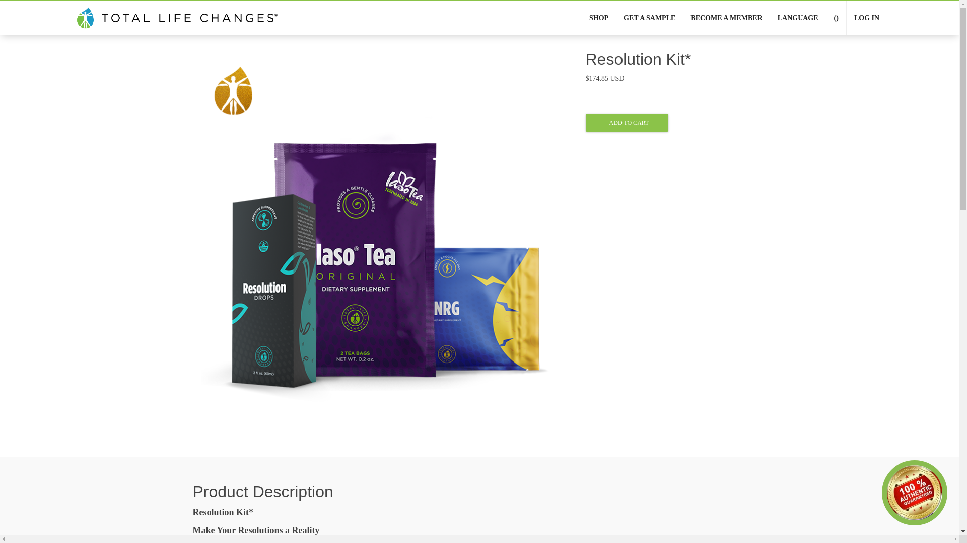 The image size is (967, 543). I want to click on LANGUAGE, so click(798, 18).